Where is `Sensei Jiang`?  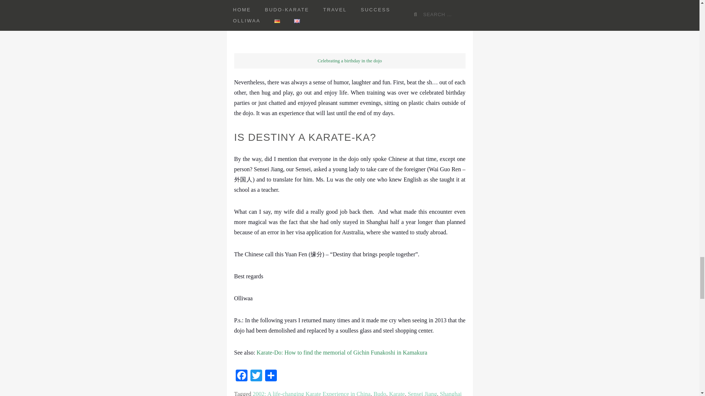 Sensei Jiang is located at coordinates (422, 393).